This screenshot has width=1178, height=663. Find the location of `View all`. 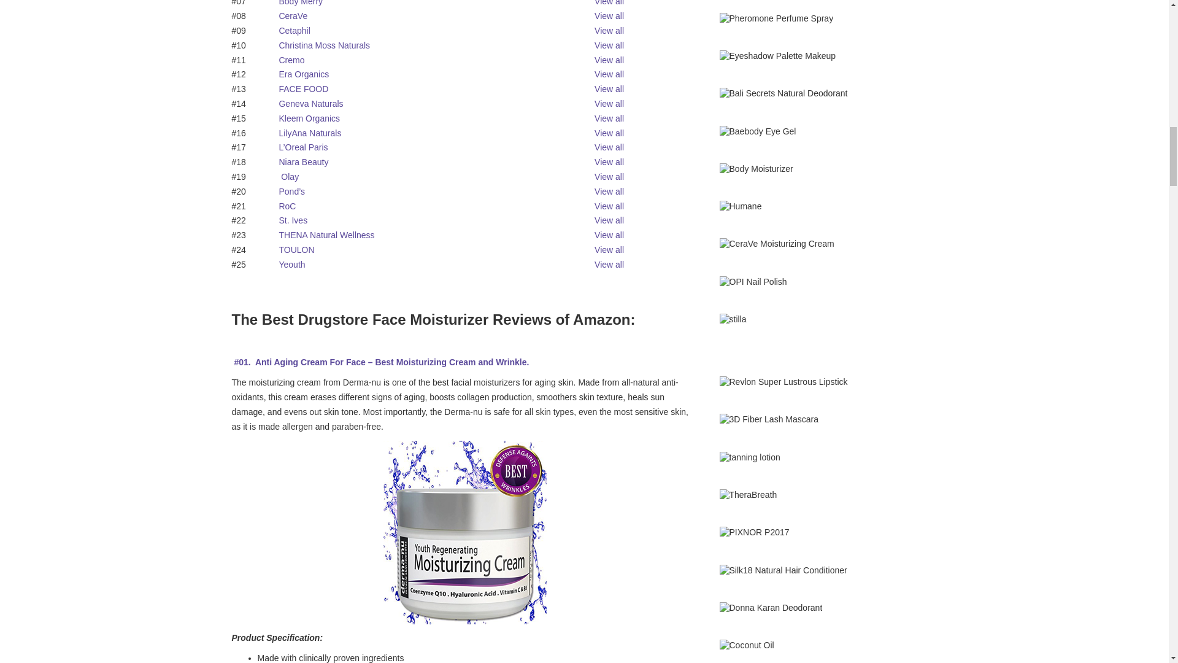

View all is located at coordinates (609, 45).